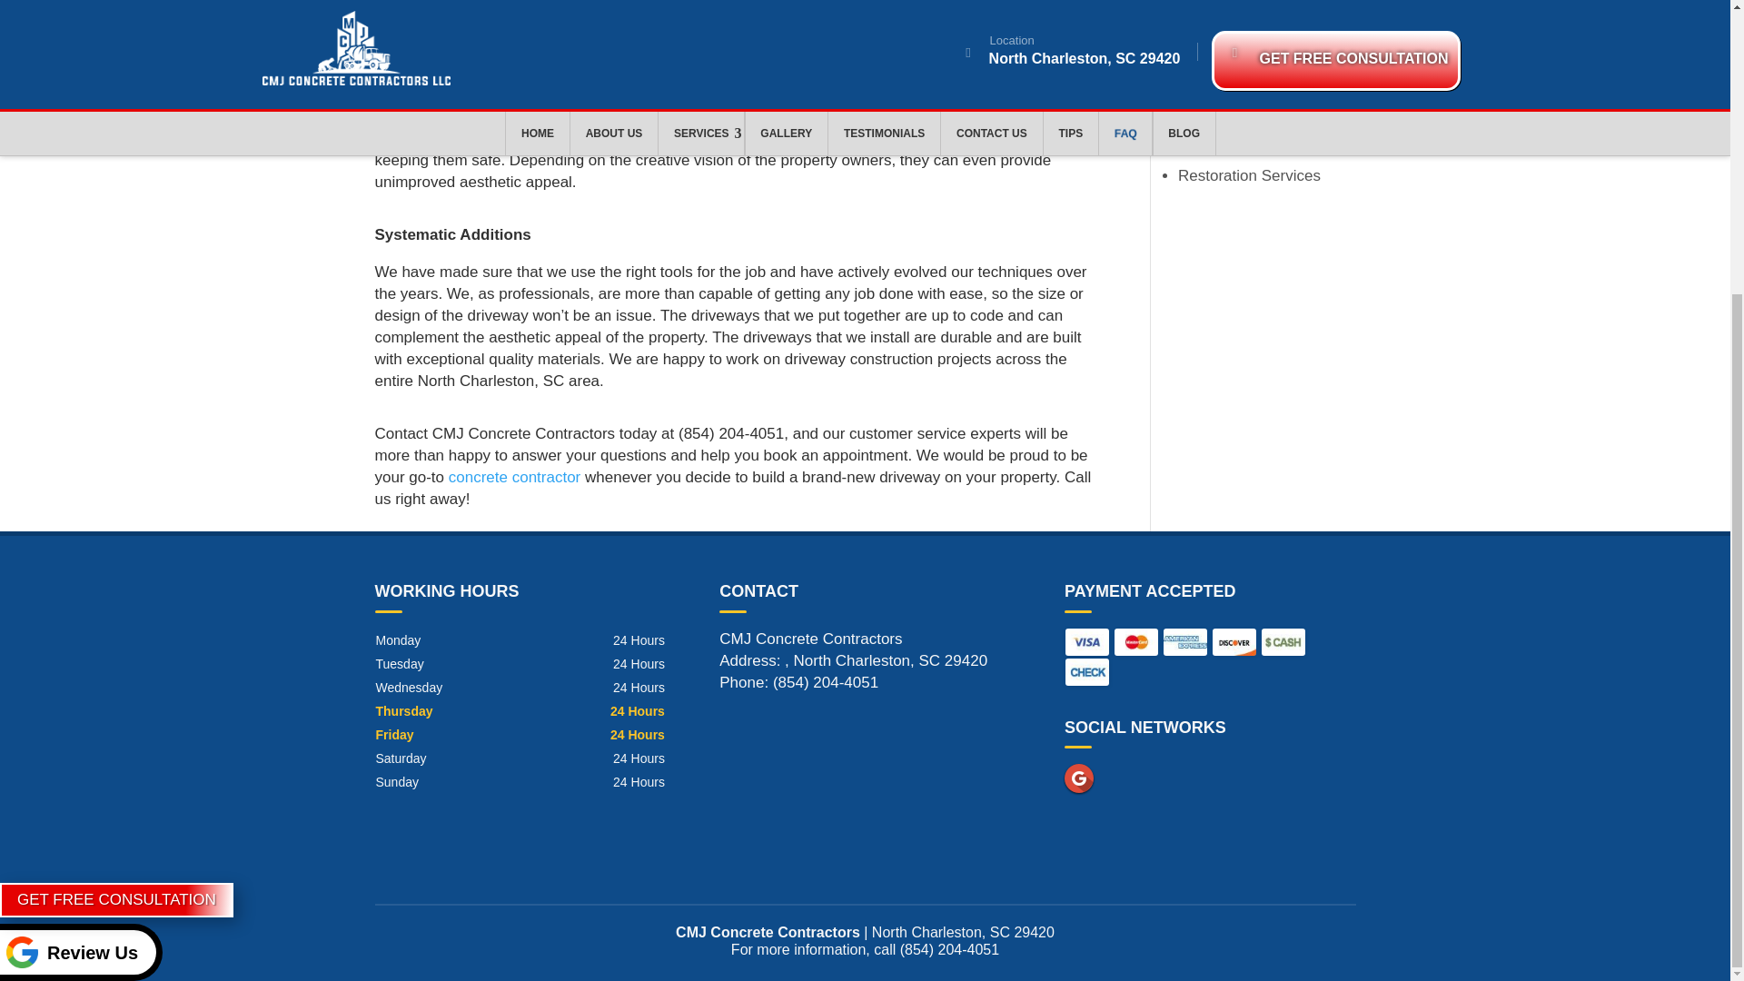 The width and height of the screenshot is (1744, 981). Describe the element at coordinates (514, 477) in the screenshot. I see `concrete contractor` at that location.